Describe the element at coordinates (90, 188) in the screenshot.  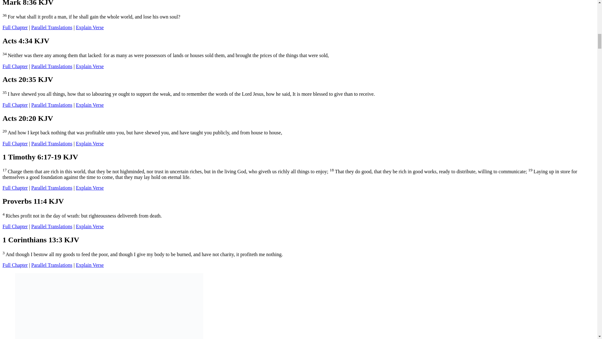
I see `Explain Verse` at that location.